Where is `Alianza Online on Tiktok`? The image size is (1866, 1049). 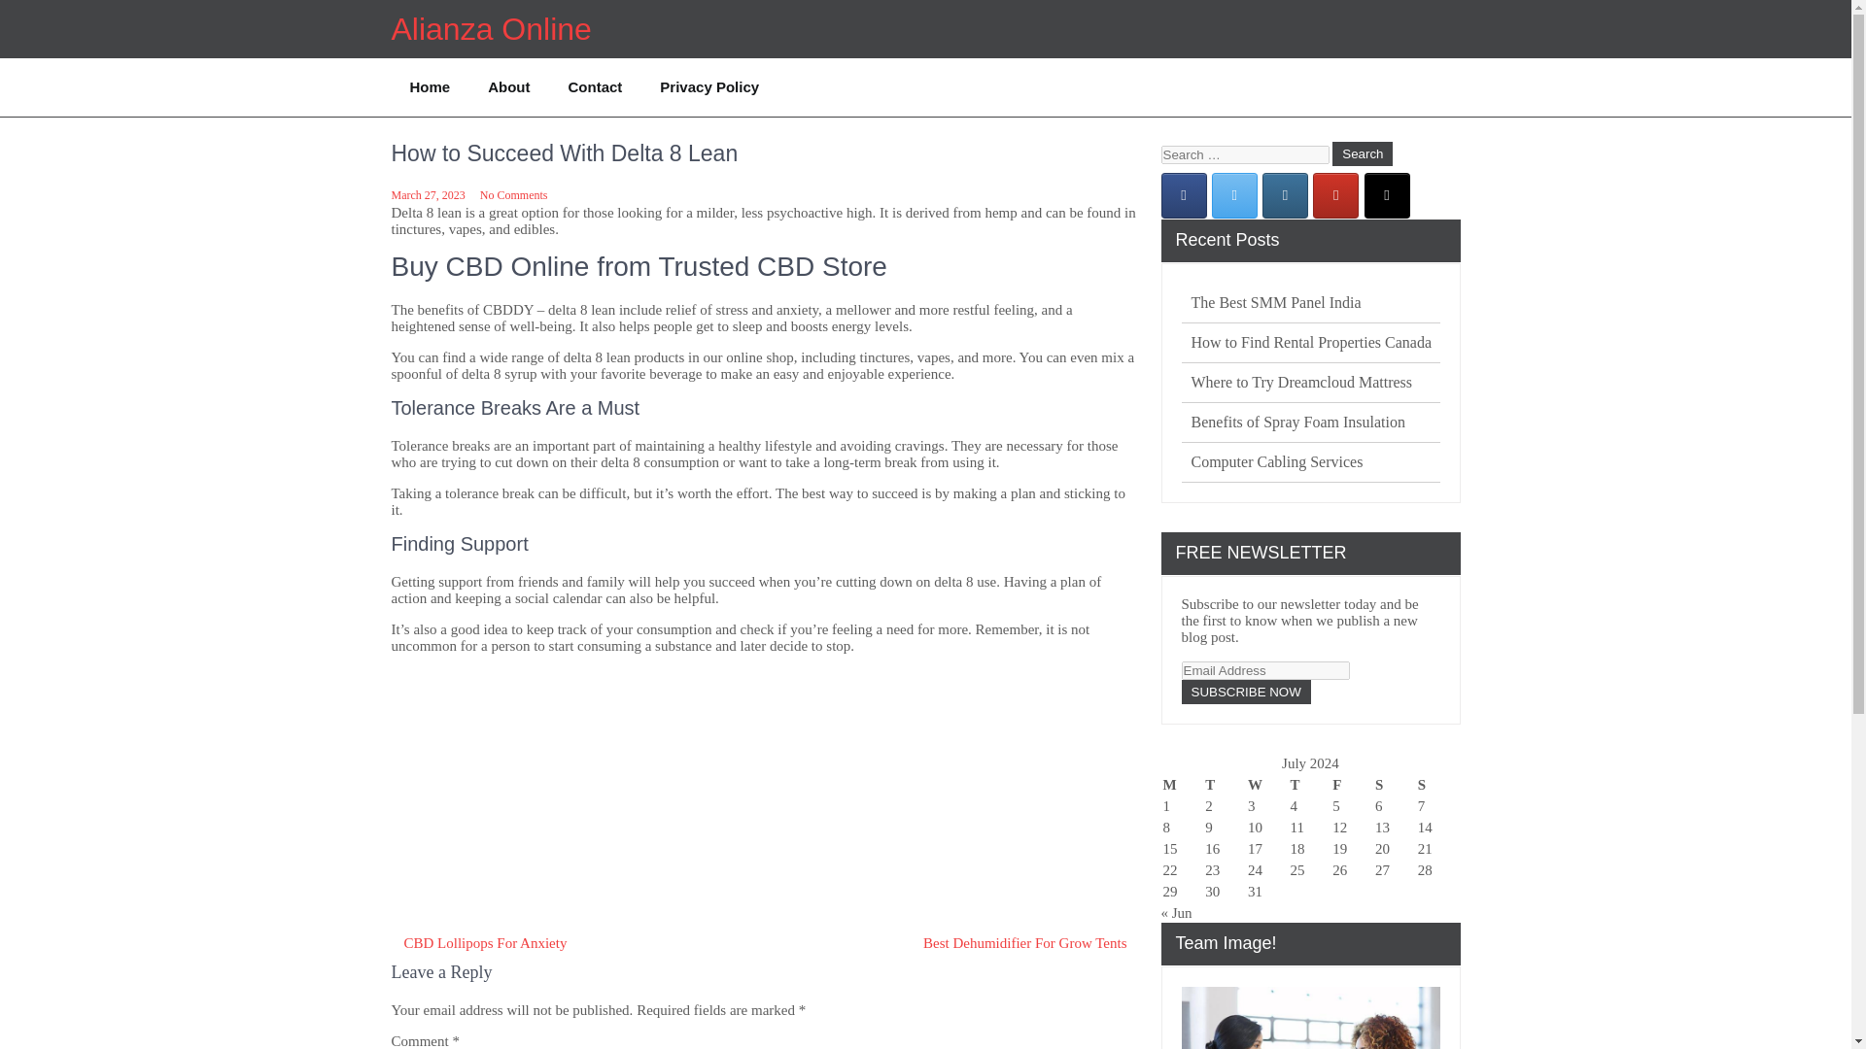 Alianza Online on Tiktok is located at coordinates (1387, 195).